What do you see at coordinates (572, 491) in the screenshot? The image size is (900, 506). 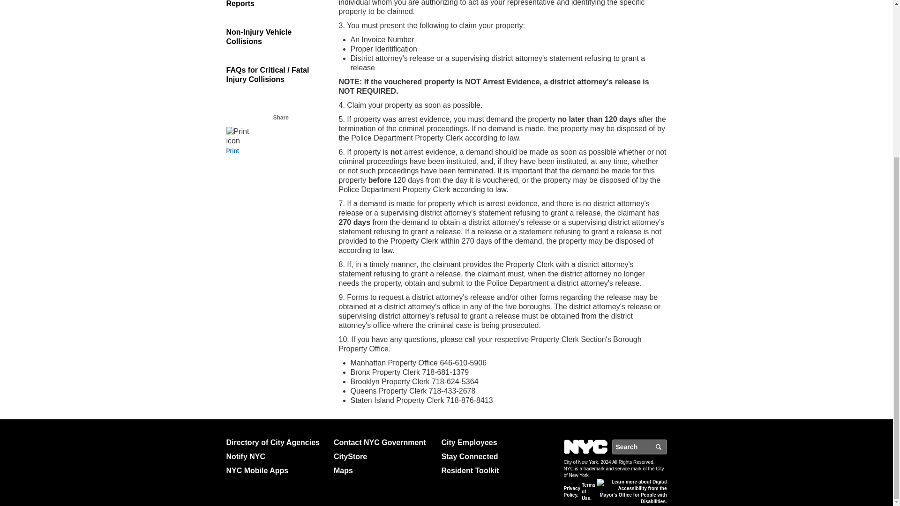 I see `Privacy Ploicy ` at bounding box center [572, 491].